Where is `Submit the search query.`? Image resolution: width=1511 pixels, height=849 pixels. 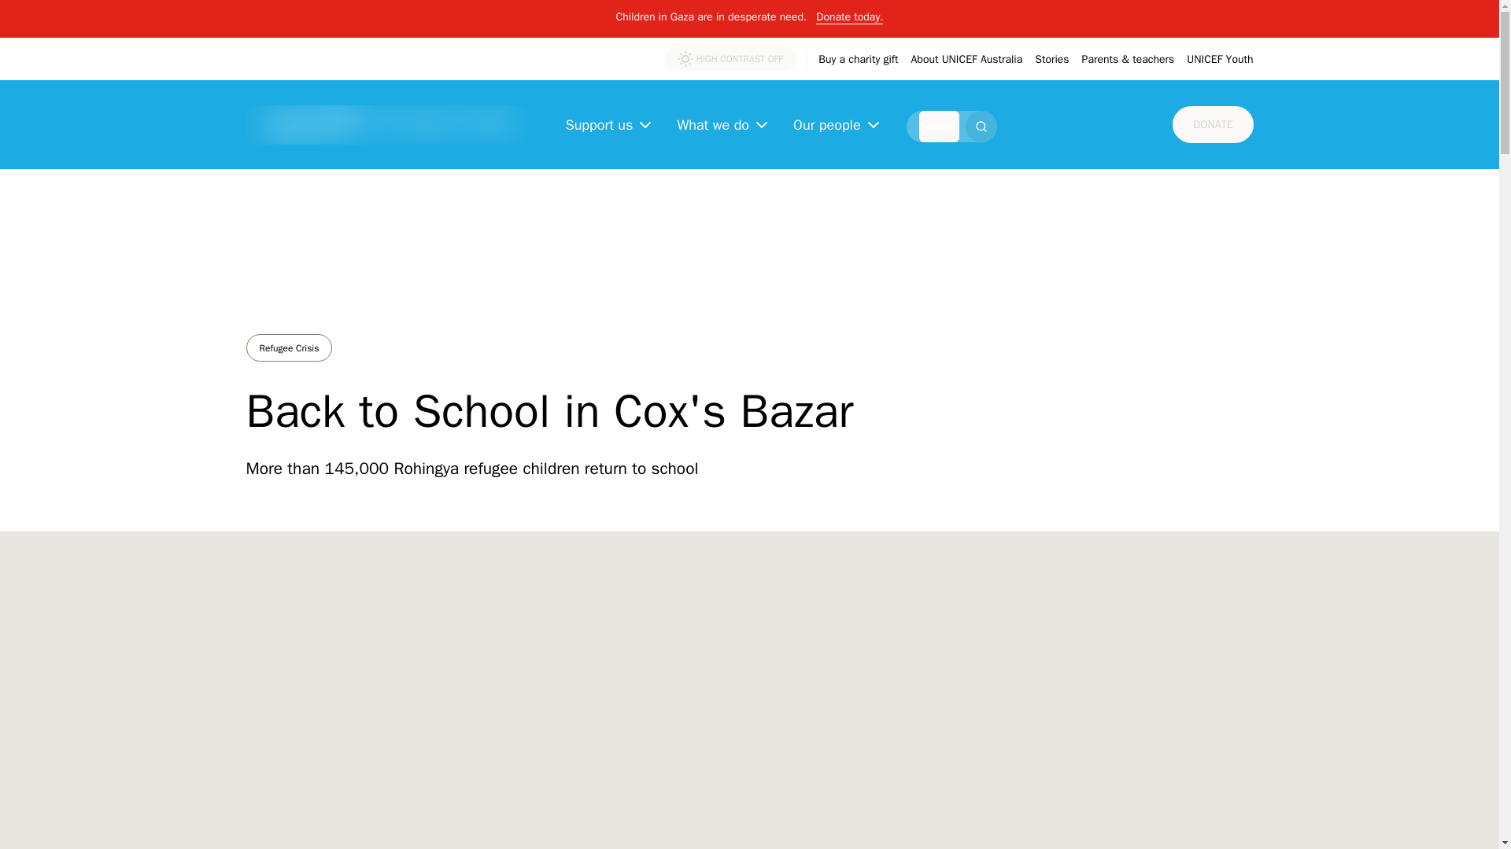 Submit the search query. is located at coordinates (981, 127).